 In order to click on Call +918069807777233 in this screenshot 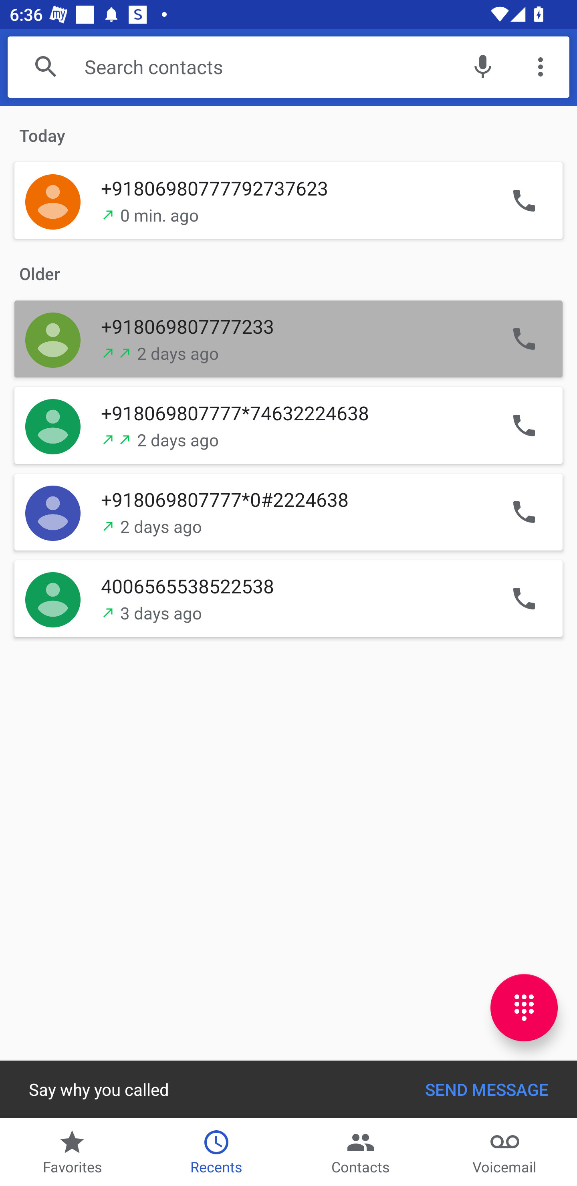, I will do `click(524, 338)`.